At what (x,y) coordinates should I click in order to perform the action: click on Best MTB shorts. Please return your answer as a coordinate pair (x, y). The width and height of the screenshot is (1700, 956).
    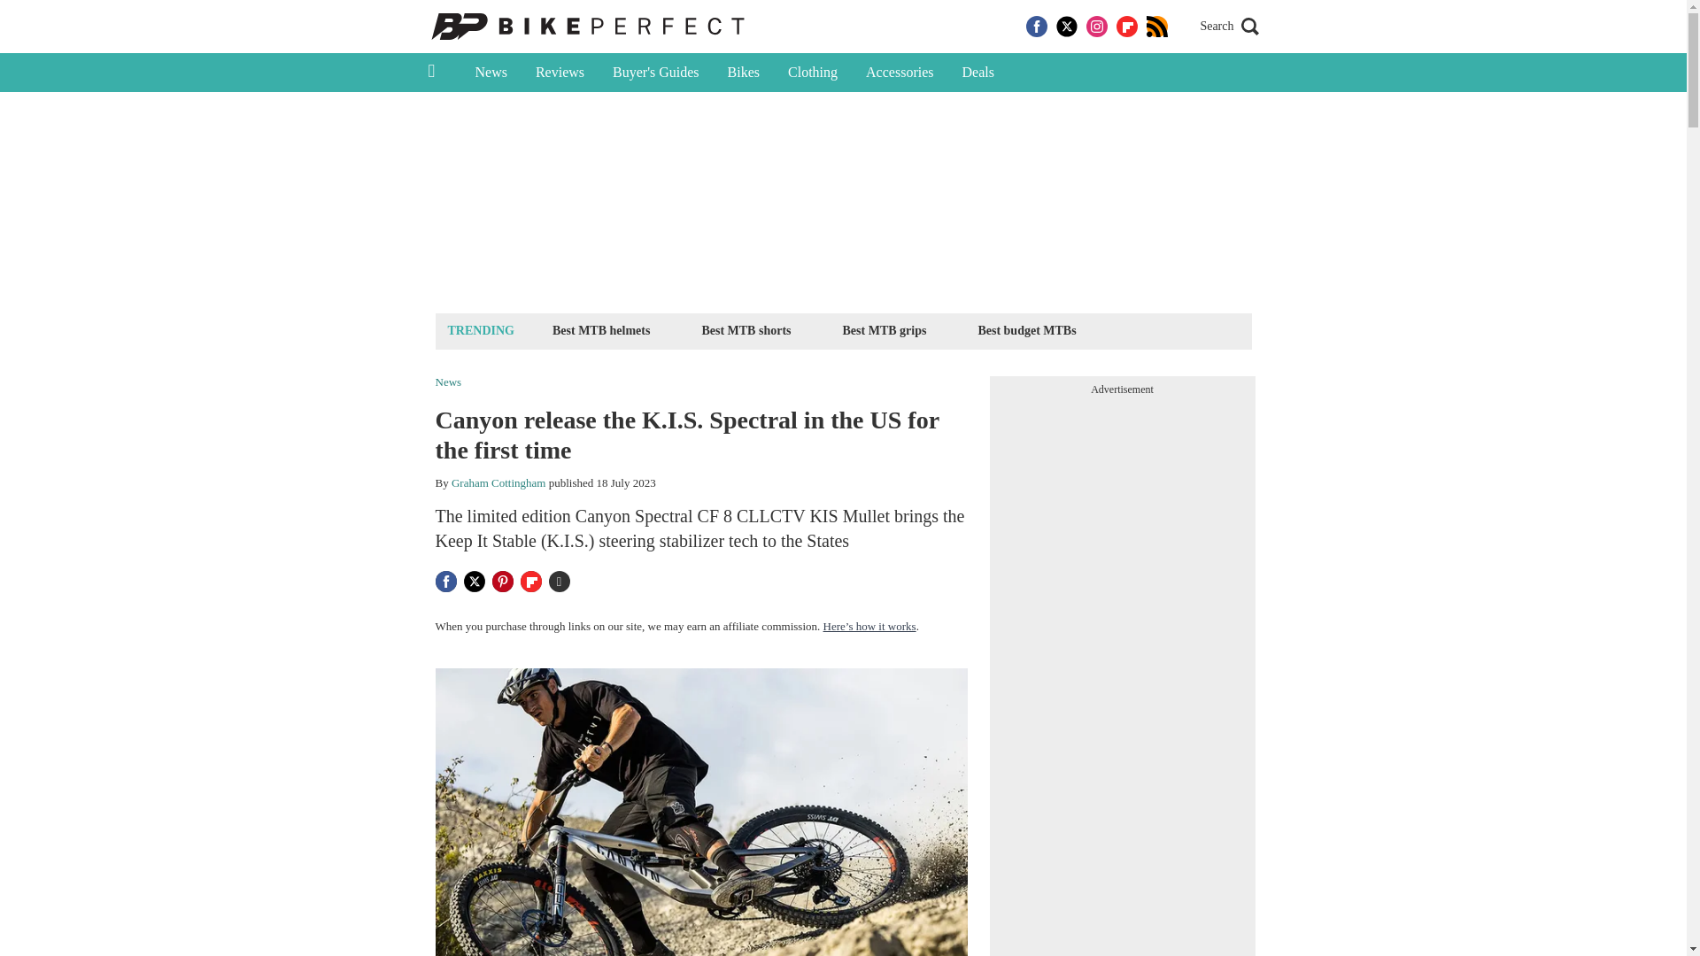
    Looking at the image, I should click on (746, 329).